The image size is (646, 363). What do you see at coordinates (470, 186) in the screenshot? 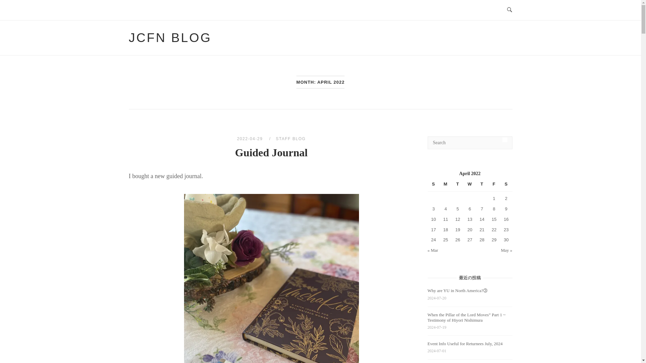
I see `Wednesday` at bounding box center [470, 186].